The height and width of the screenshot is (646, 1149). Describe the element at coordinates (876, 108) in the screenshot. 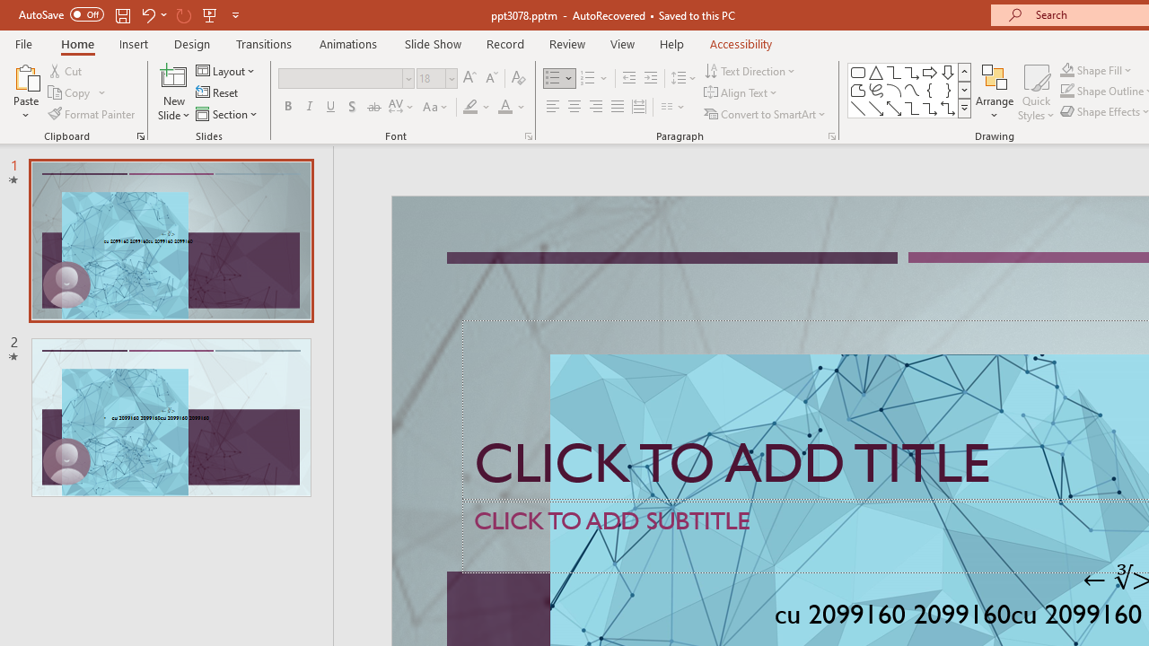

I see `Line Arrow` at that location.